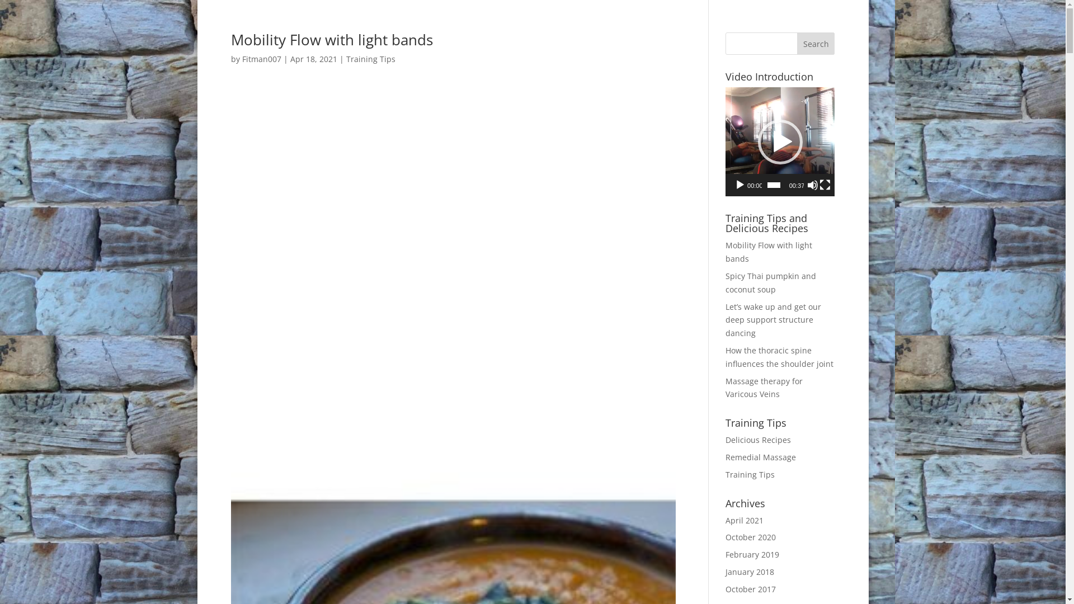  I want to click on January 2018, so click(750, 572).